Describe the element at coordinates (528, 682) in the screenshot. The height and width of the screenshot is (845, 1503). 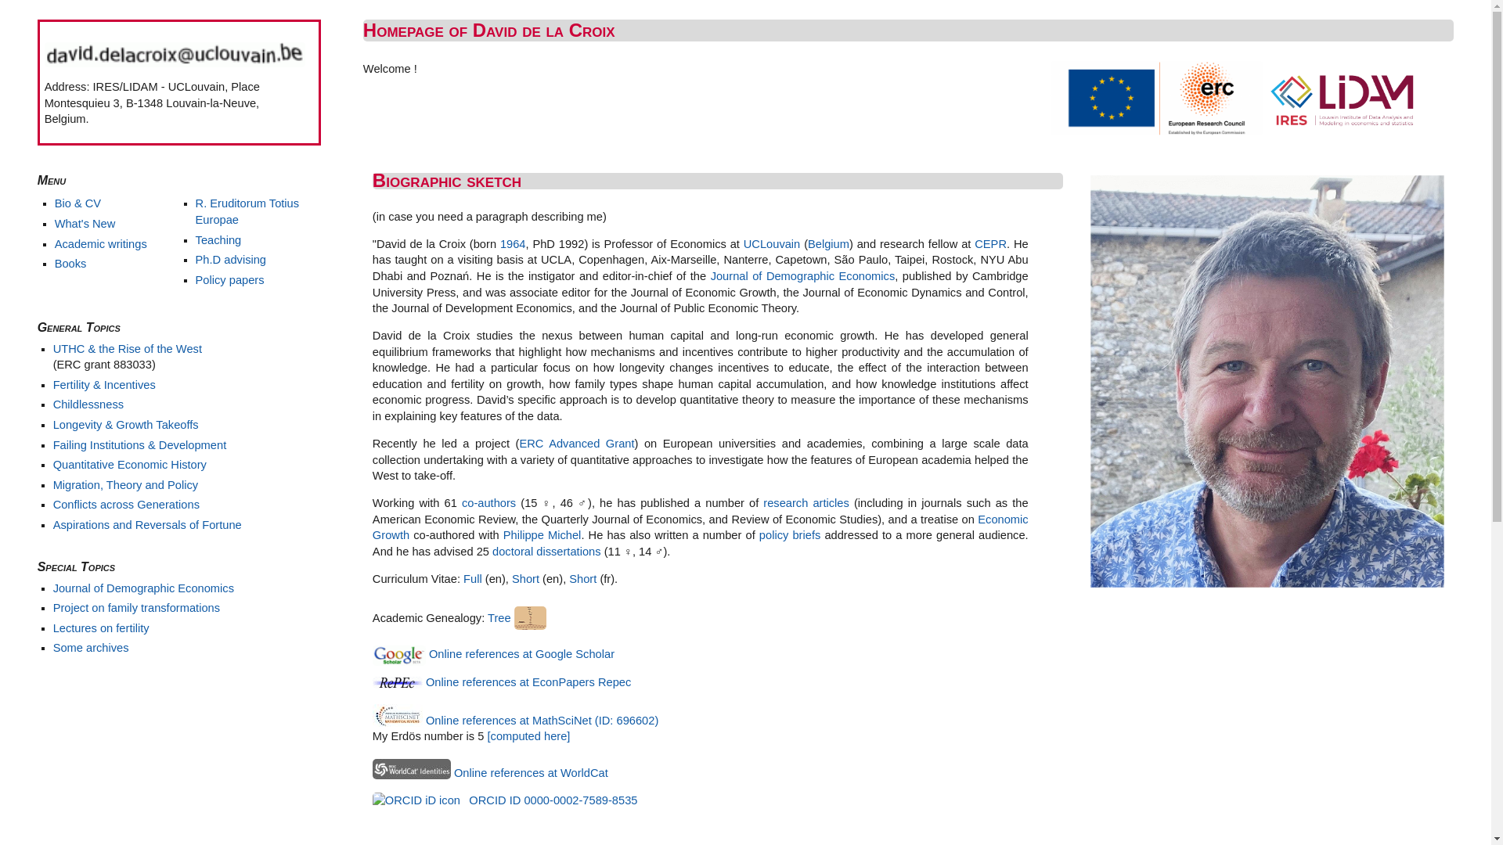
I see `Online references at EconPapers Repec` at that location.